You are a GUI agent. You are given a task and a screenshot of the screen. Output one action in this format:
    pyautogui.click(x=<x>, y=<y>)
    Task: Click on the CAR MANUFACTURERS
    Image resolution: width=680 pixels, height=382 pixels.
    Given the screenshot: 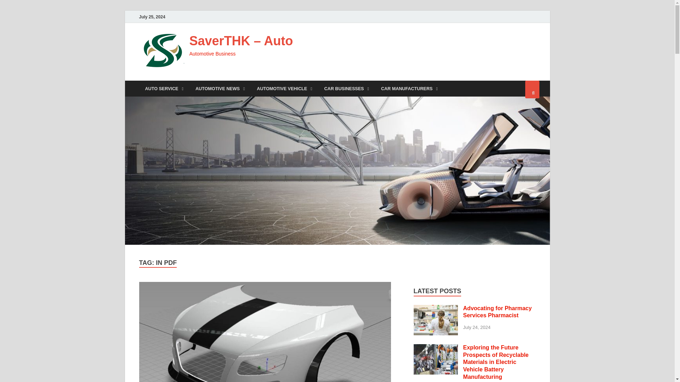 What is the action you would take?
    pyautogui.click(x=409, y=88)
    